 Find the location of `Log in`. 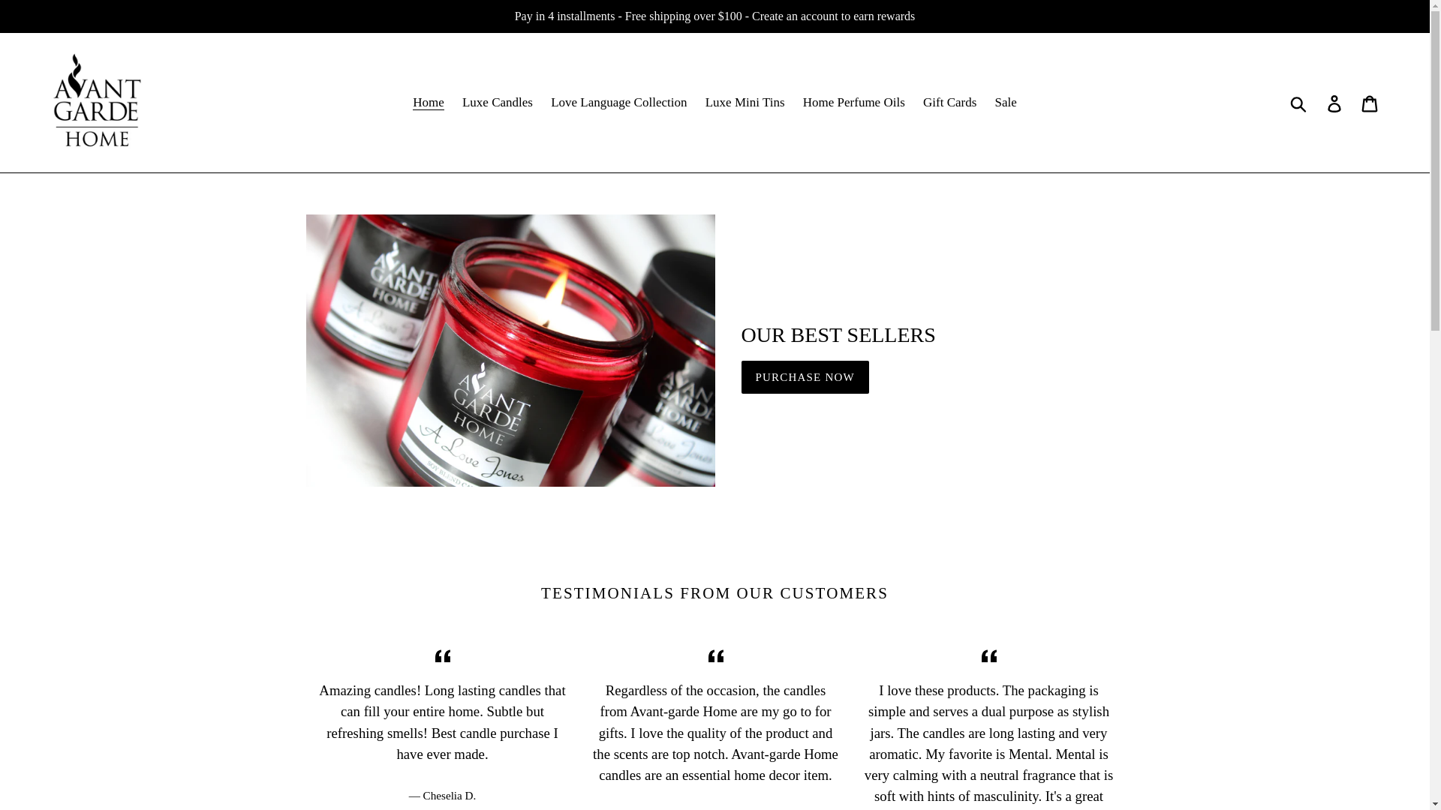

Log in is located at coordinates (1335, 102).